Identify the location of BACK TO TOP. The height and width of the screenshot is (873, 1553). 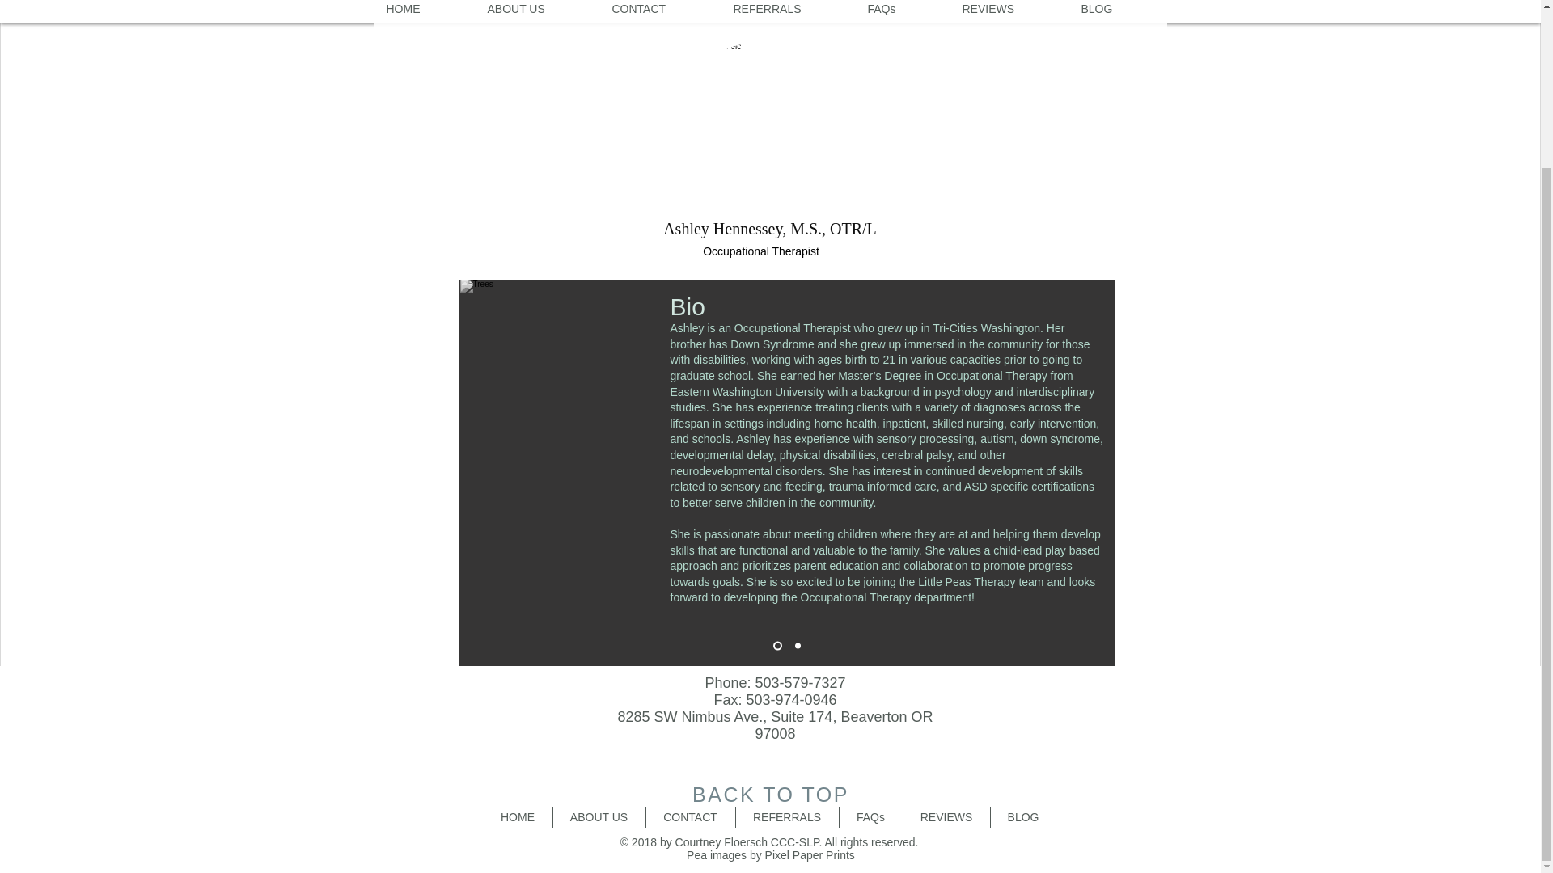
(771, 794).